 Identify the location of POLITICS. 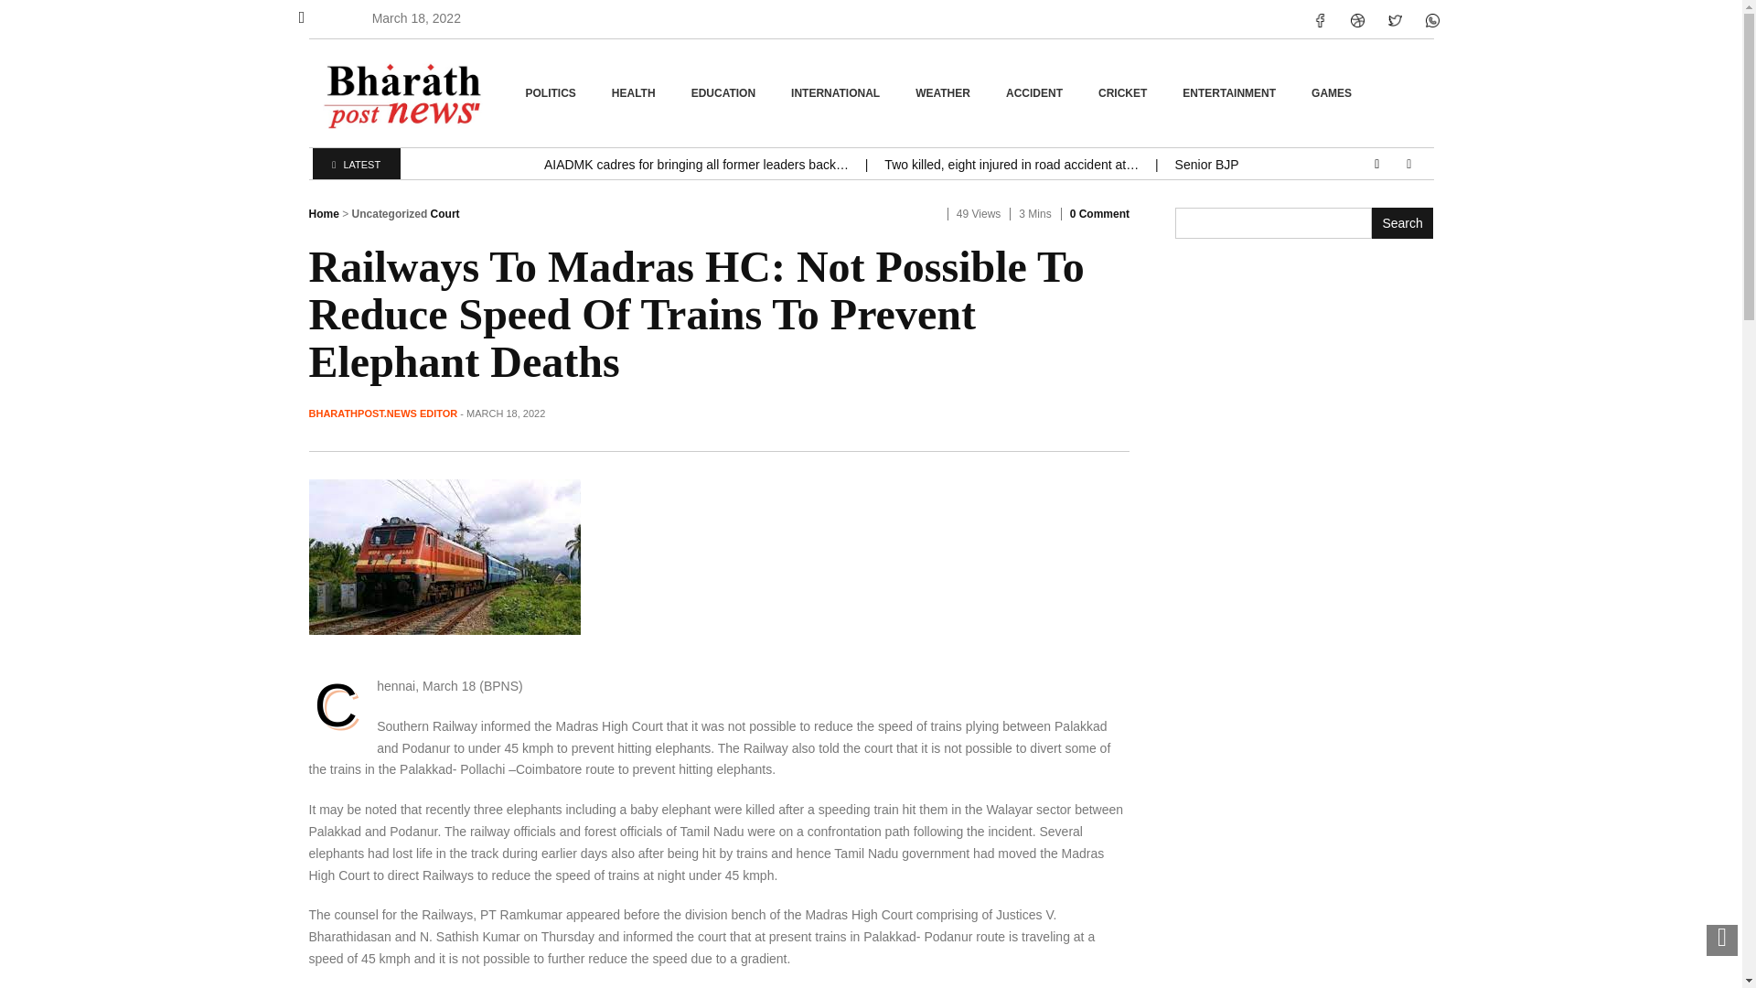
(553, 93).